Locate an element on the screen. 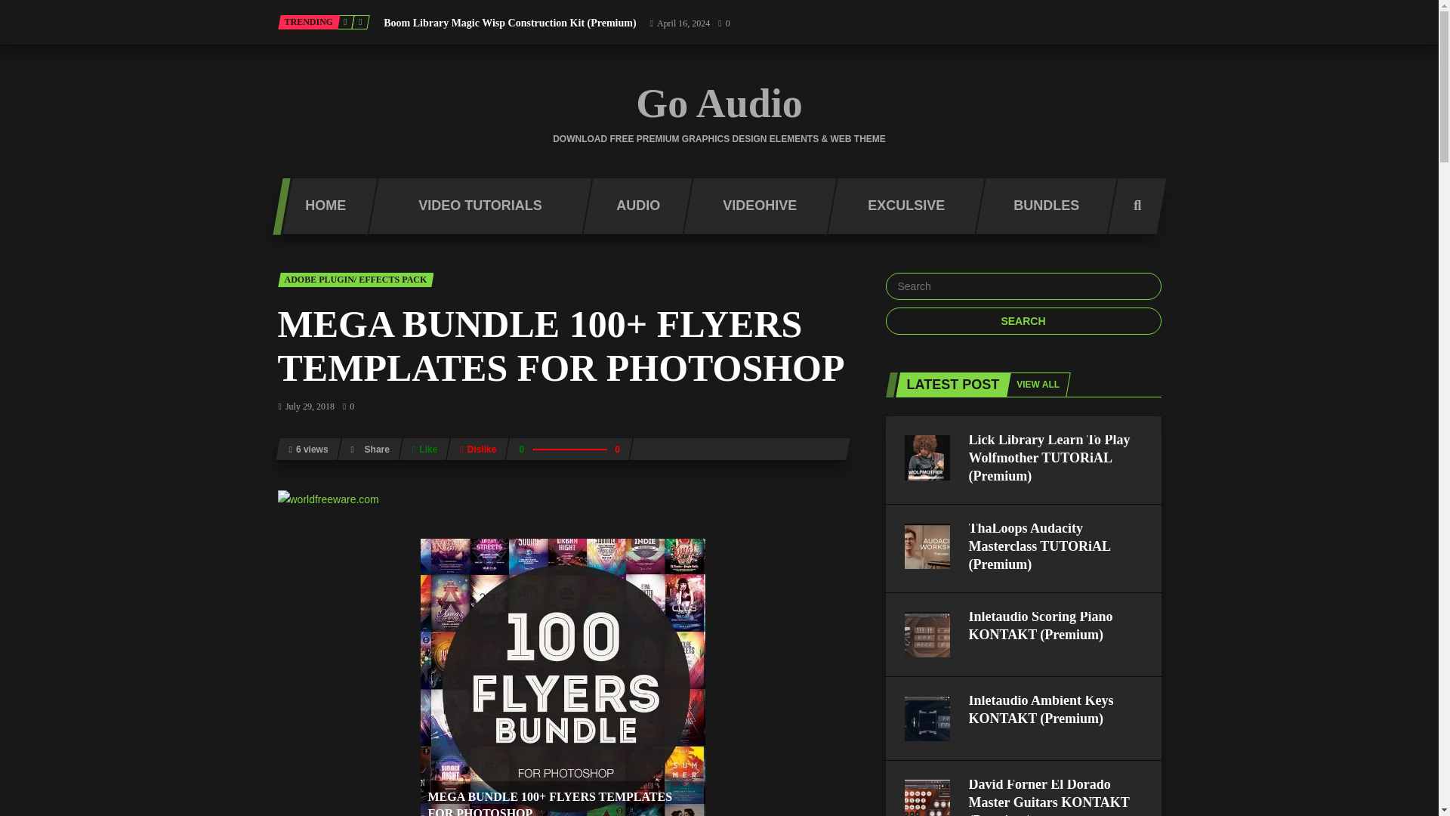  TRENDING is located at coordinates (310, 22).